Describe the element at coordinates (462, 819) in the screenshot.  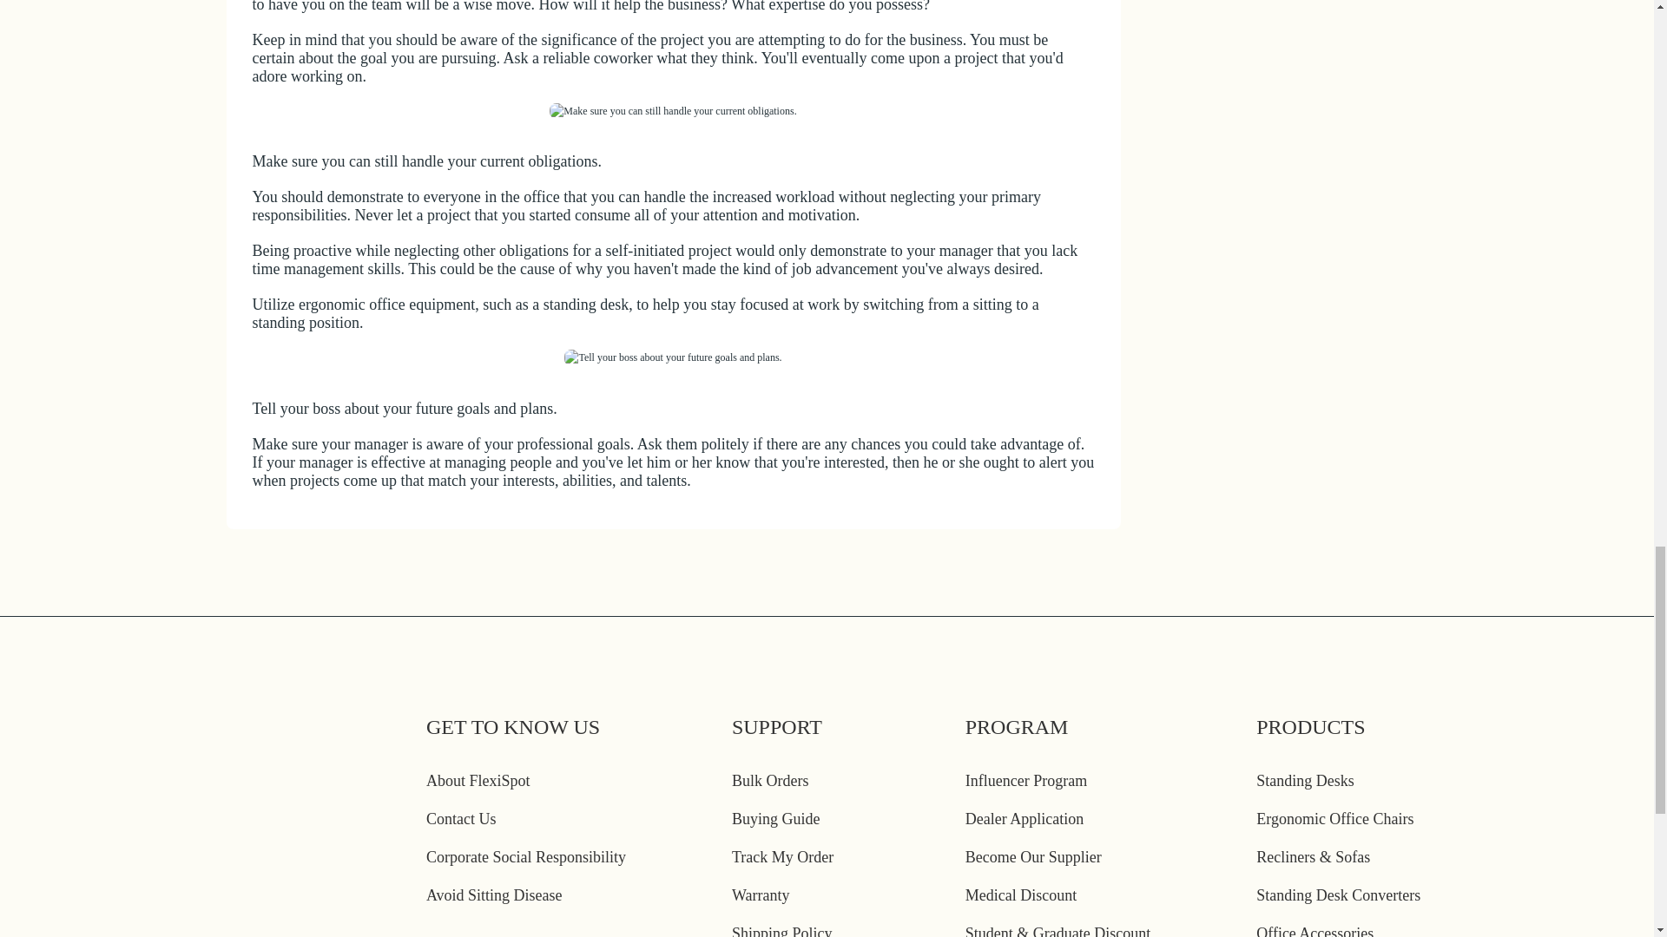
I see `Contact Us` at that location.